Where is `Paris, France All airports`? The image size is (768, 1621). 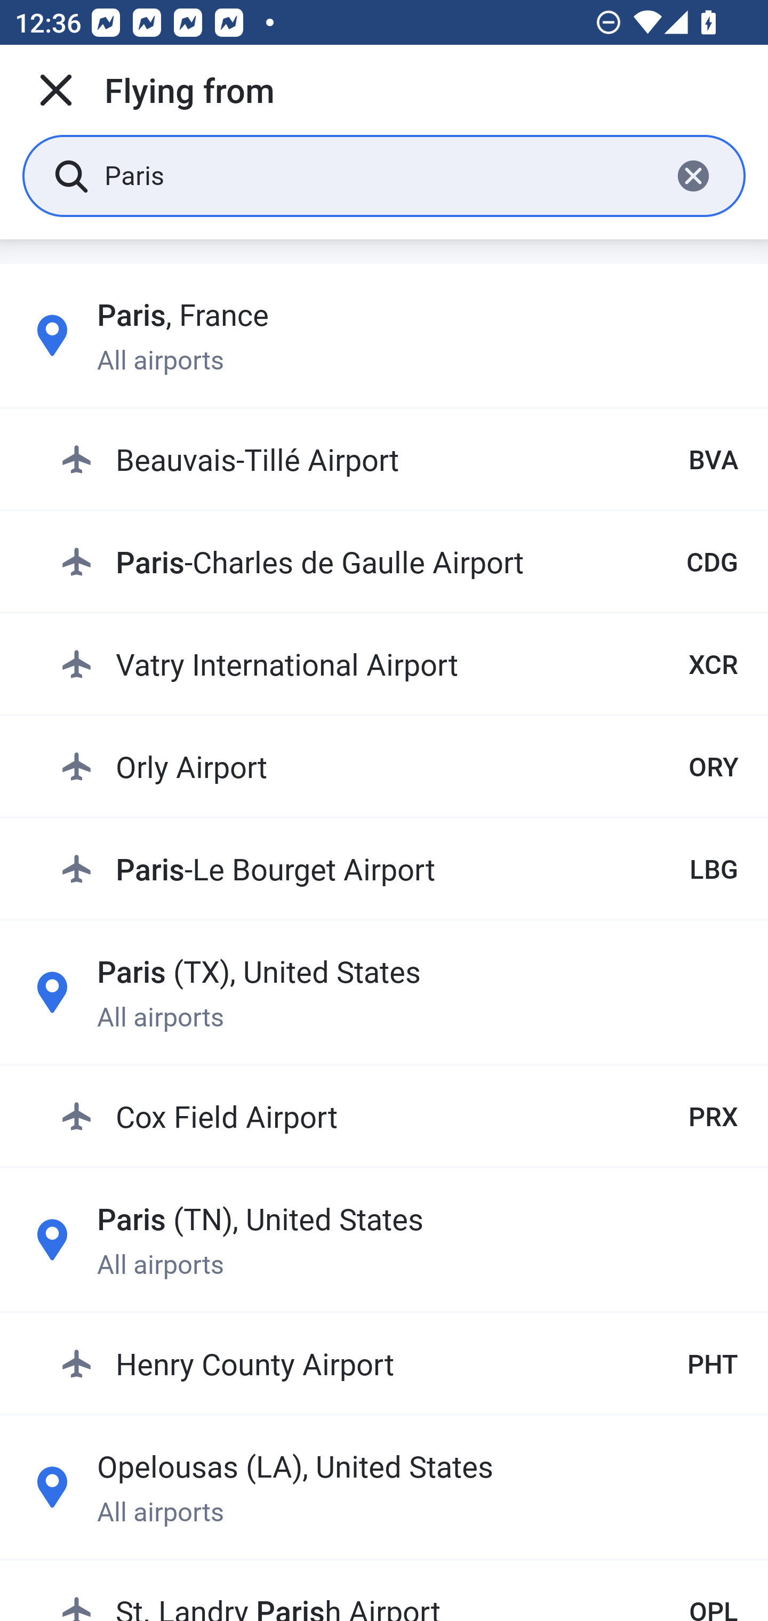 Paris, France All airports is located at coordinates (384, 335).